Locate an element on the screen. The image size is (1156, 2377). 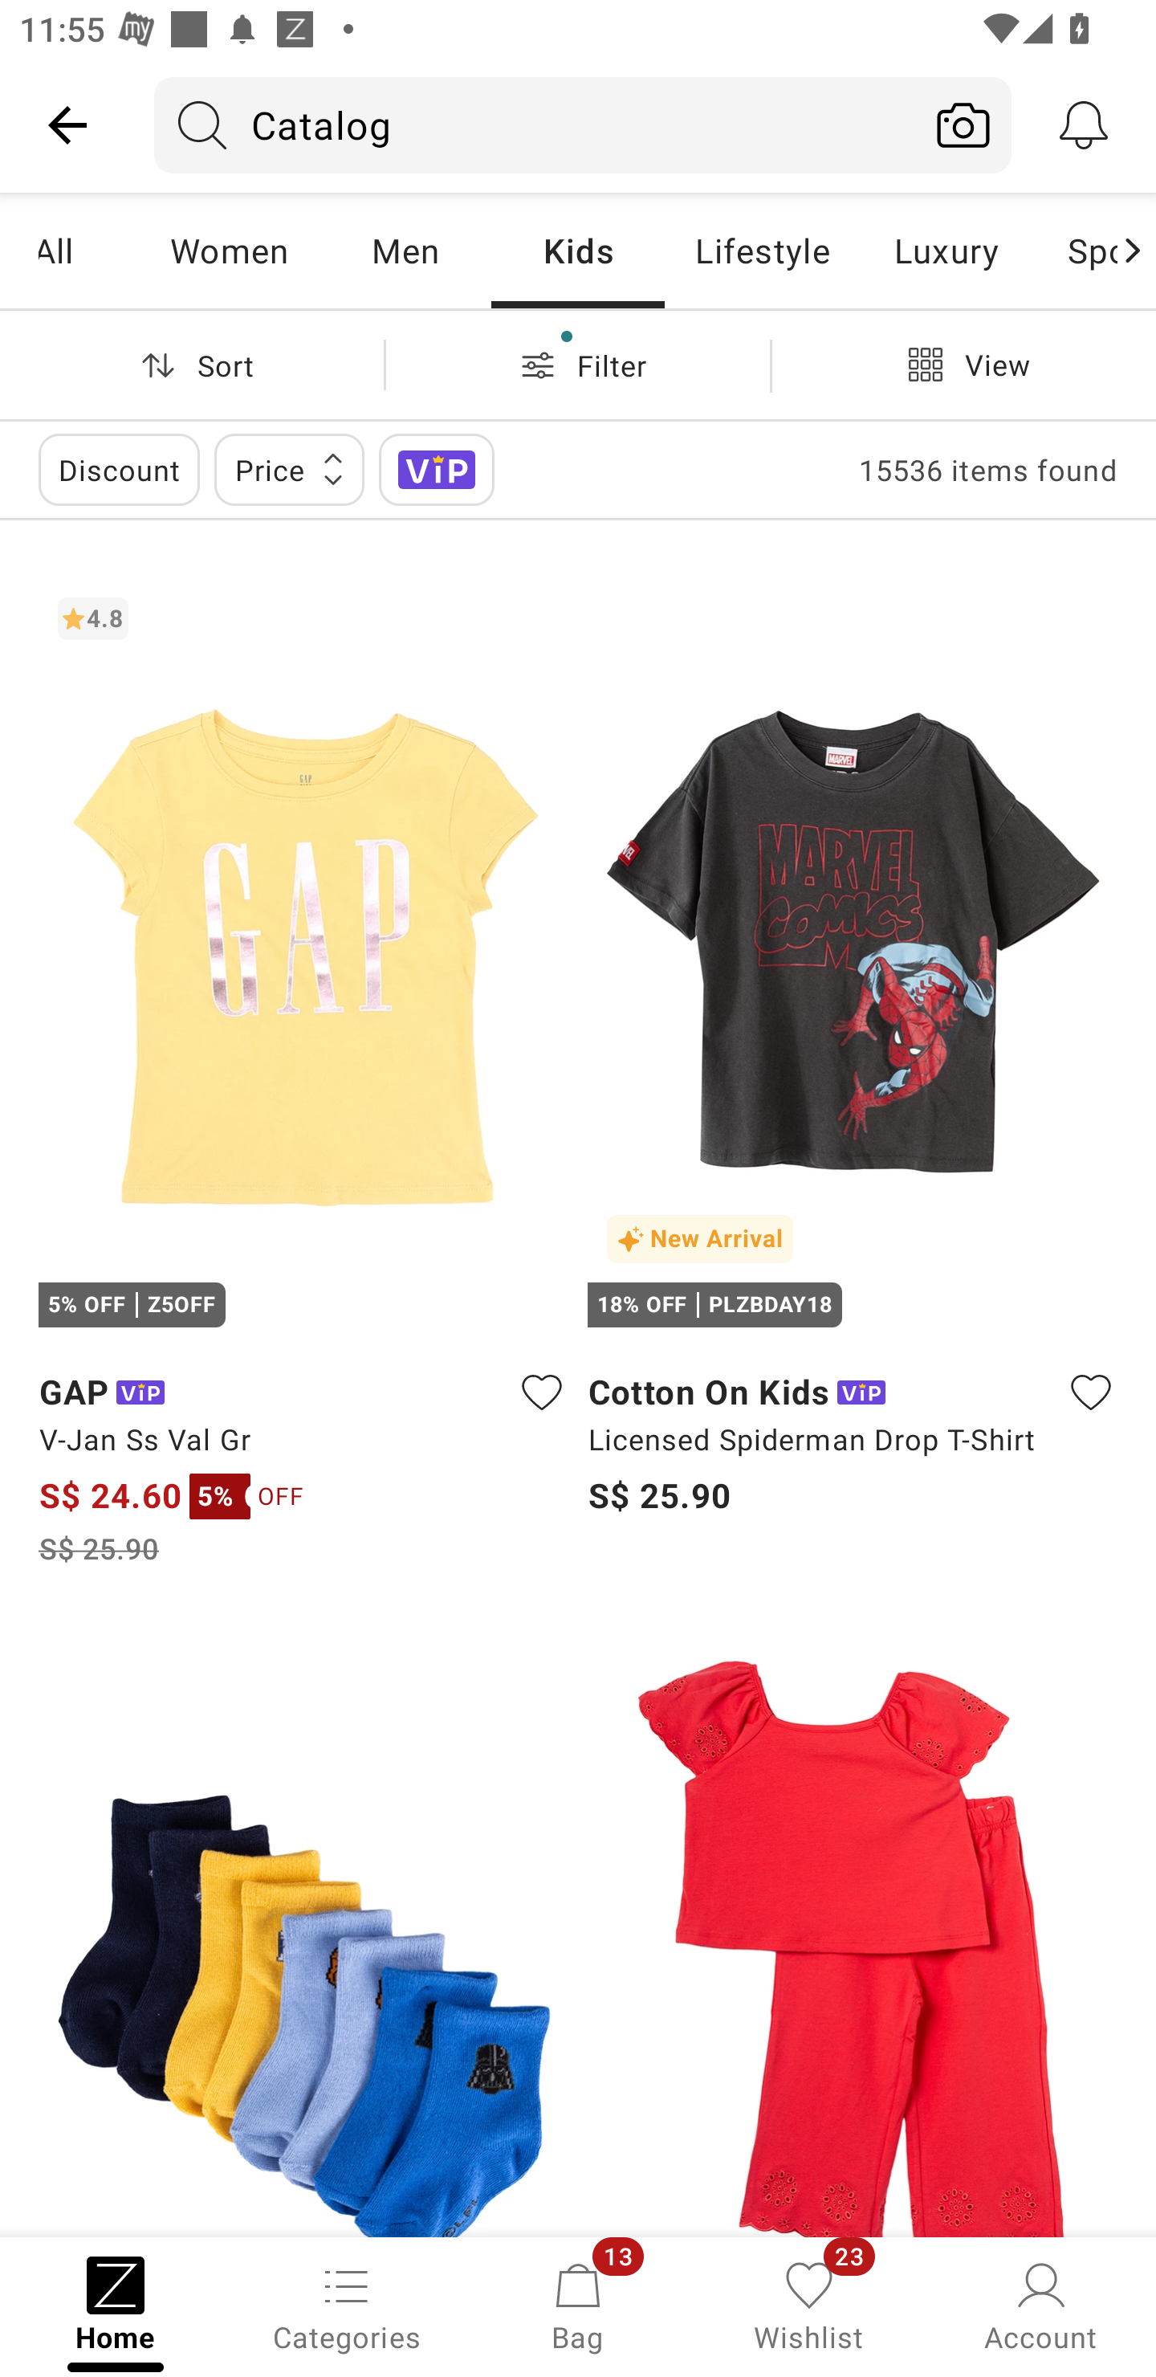
Navigate up is located at coordinates (67, 124).